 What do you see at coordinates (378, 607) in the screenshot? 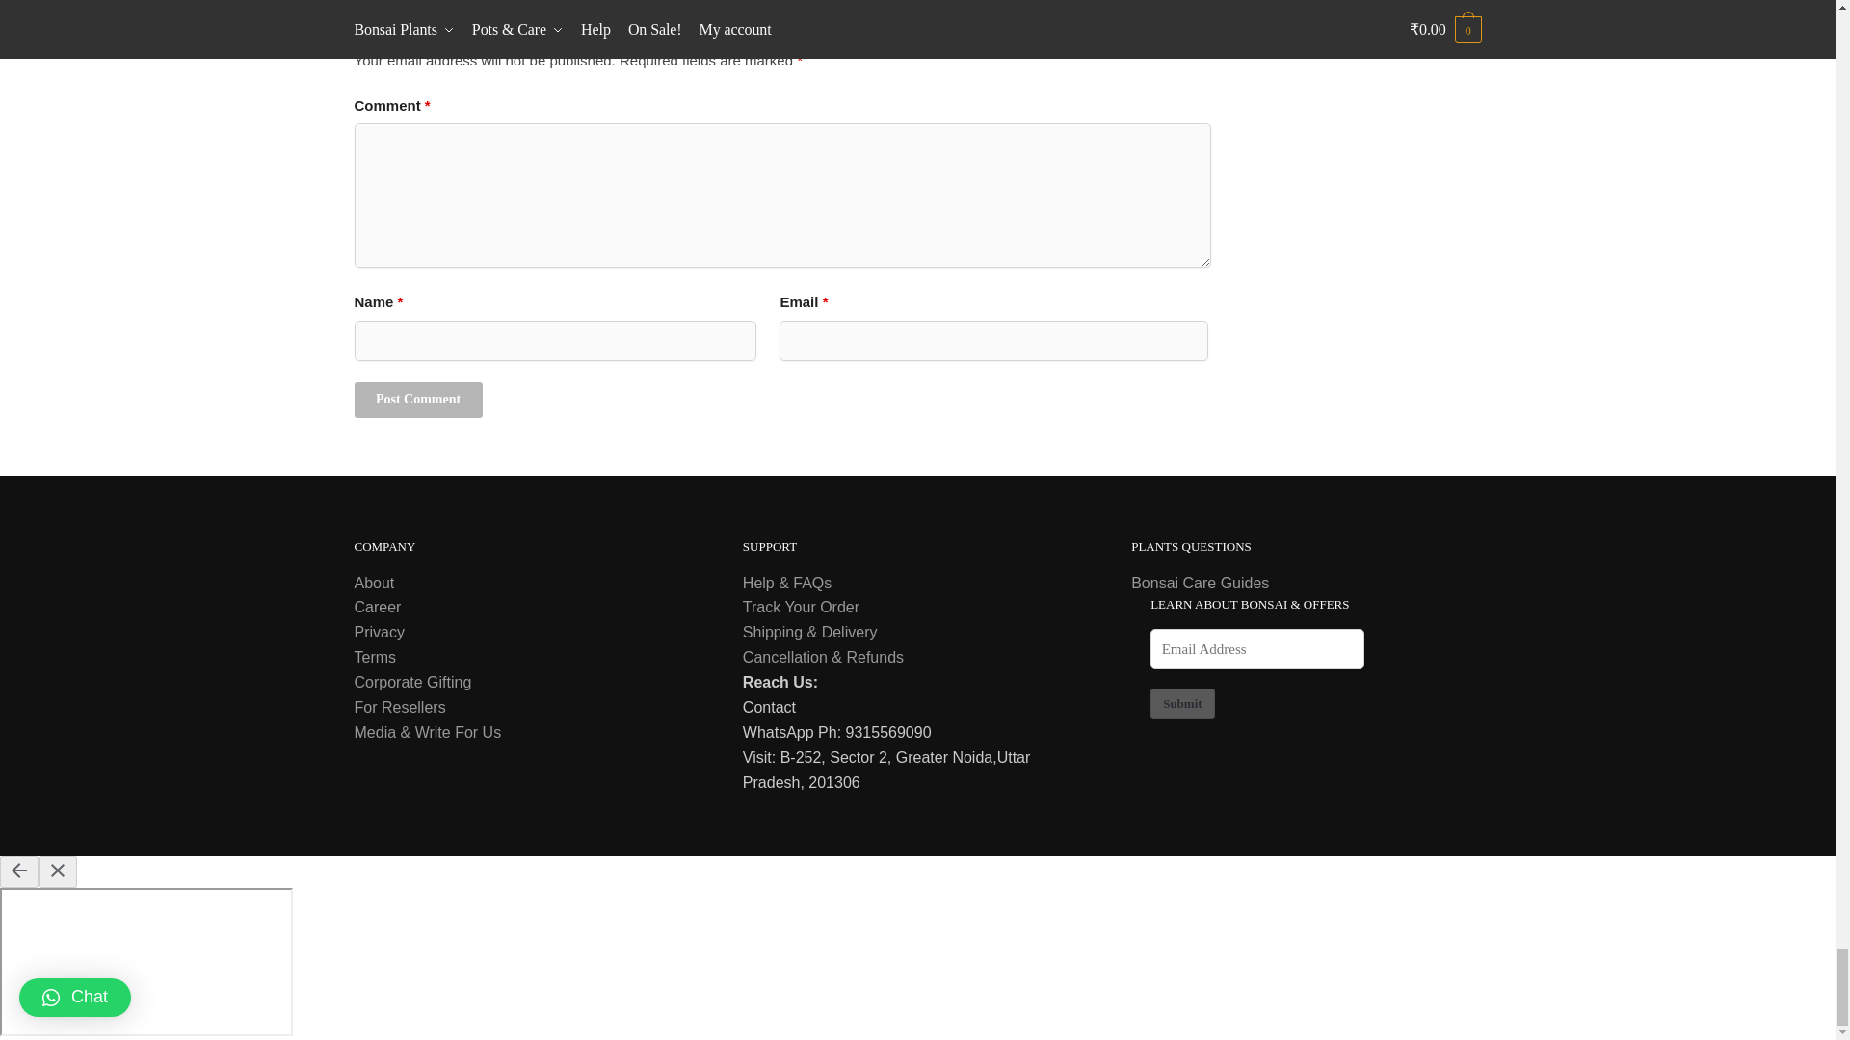
I see `Career` at bounding box center [378, 607].